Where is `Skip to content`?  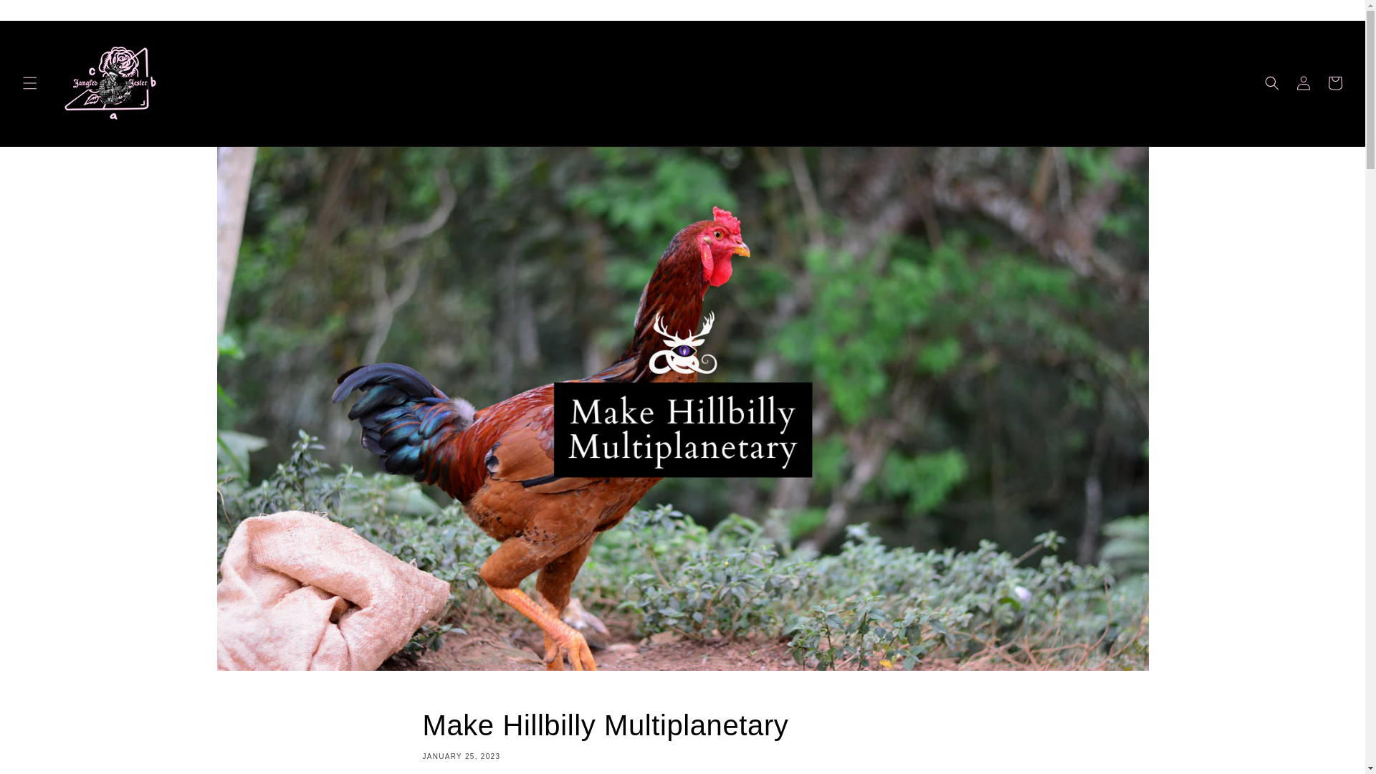 Skip to content is located at coordinates (43, 16).